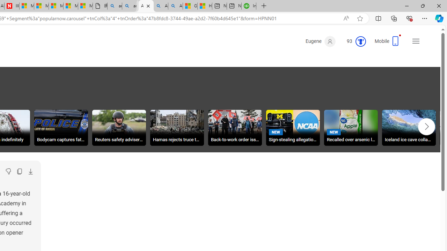 The height and width of the screenshot is (251, 447). I want to click on amazon - Search Videos, so click(129, 6).